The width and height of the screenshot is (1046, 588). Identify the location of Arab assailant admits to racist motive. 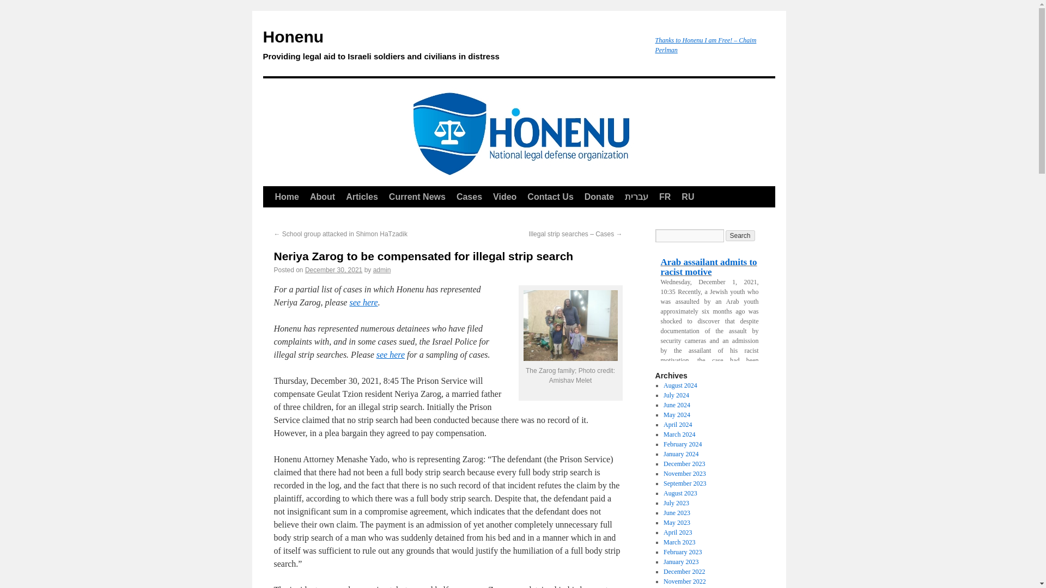
(709, 267).